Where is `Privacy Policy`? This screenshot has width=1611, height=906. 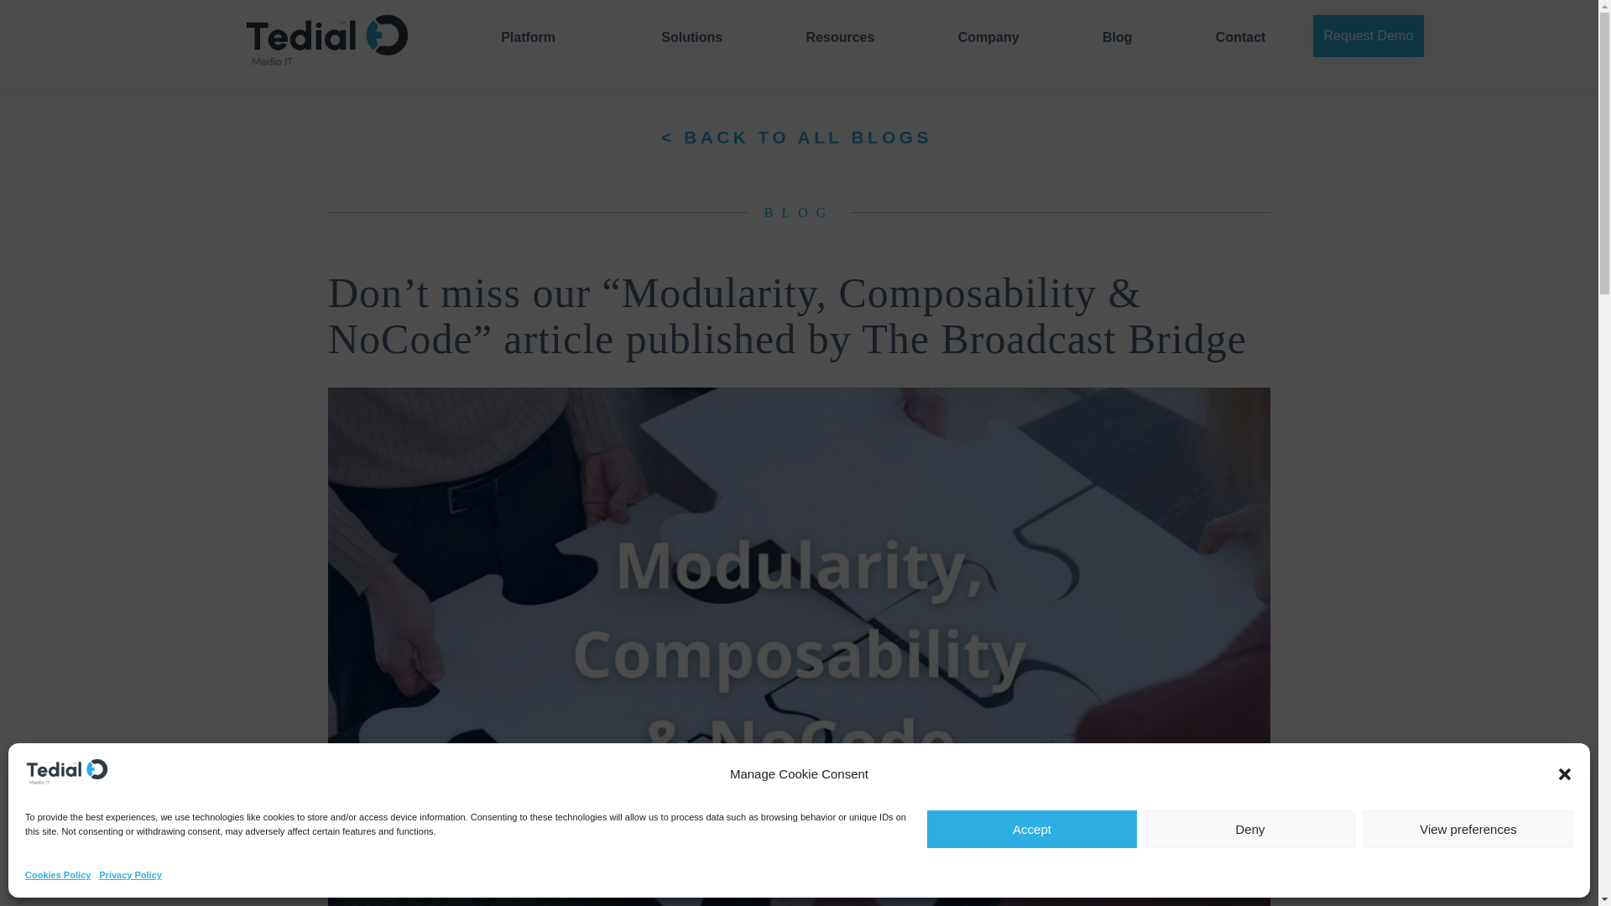
Privacy Policy is located at coordinates (130, 875).